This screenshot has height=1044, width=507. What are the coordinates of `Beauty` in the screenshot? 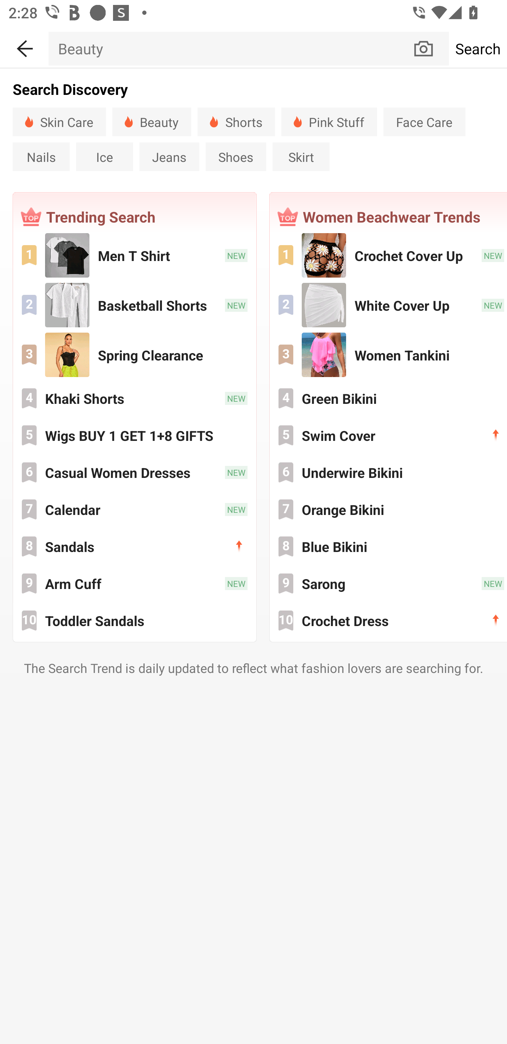 It's located at (230, 48).